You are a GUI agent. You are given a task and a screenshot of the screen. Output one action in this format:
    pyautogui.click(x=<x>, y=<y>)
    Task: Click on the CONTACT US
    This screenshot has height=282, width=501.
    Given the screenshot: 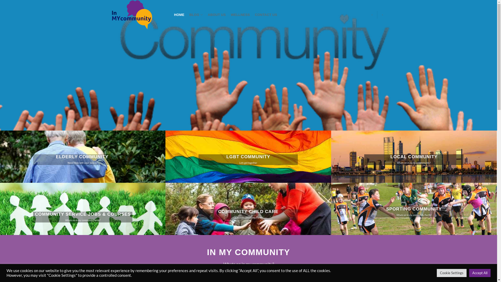 What is the action you would take?
    pyautogui.click(x=266, y=15)
    